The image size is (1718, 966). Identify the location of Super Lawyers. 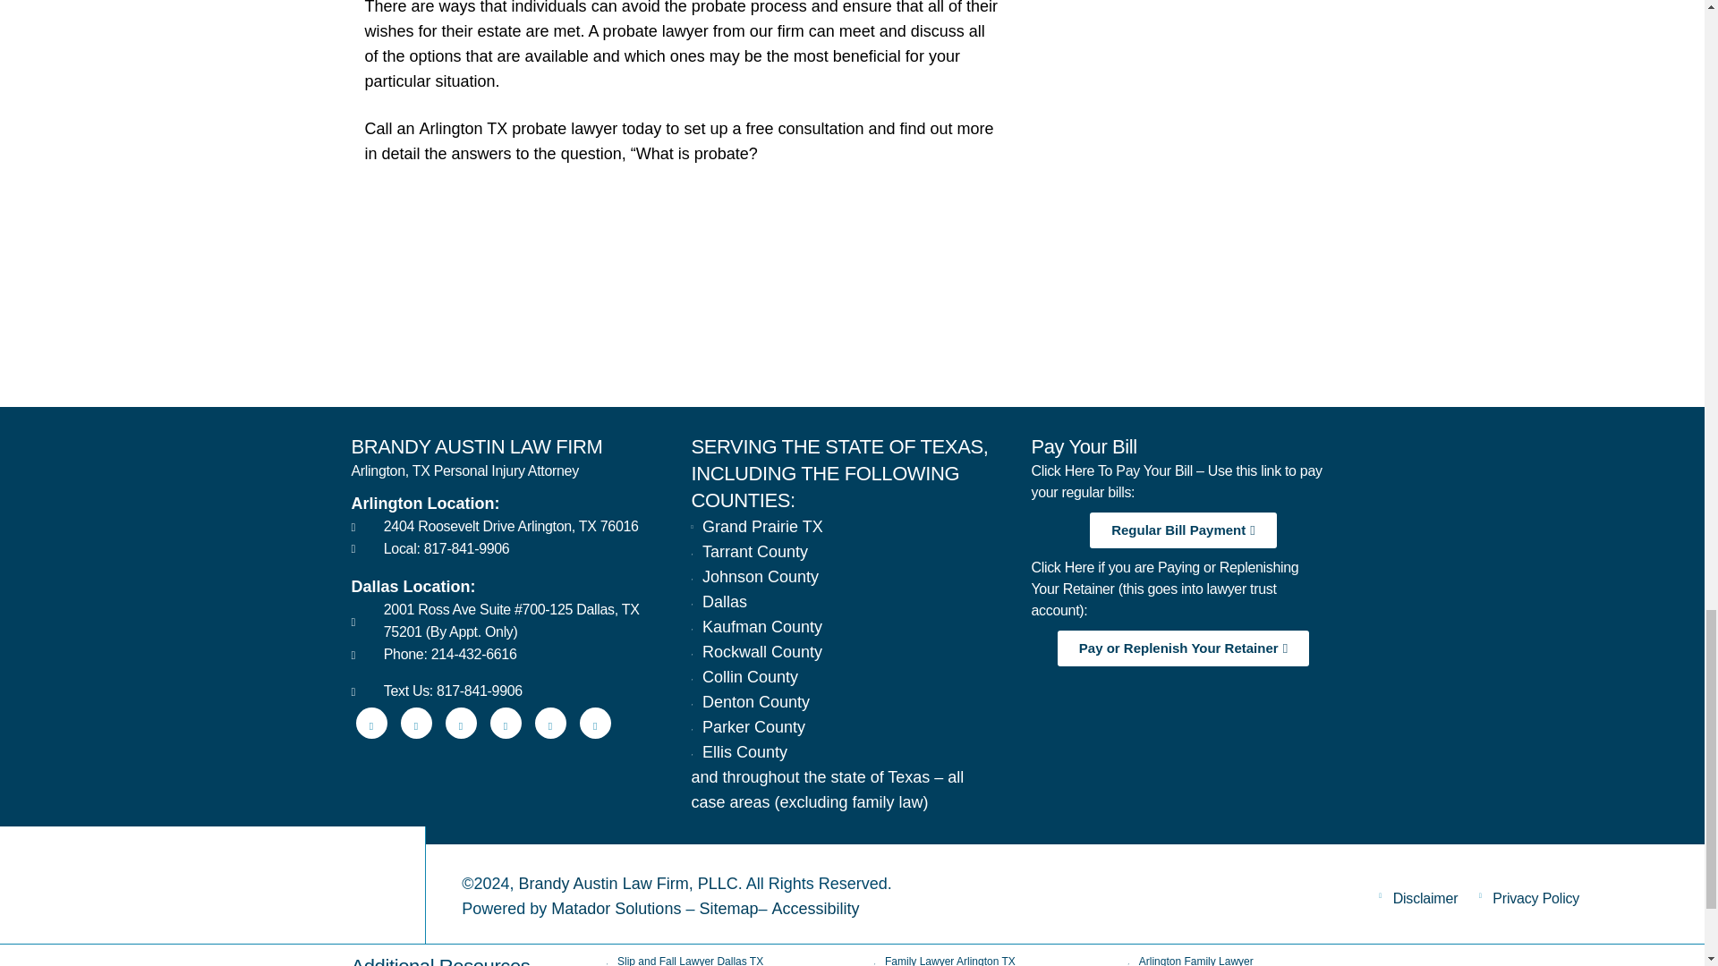
(732, 331).